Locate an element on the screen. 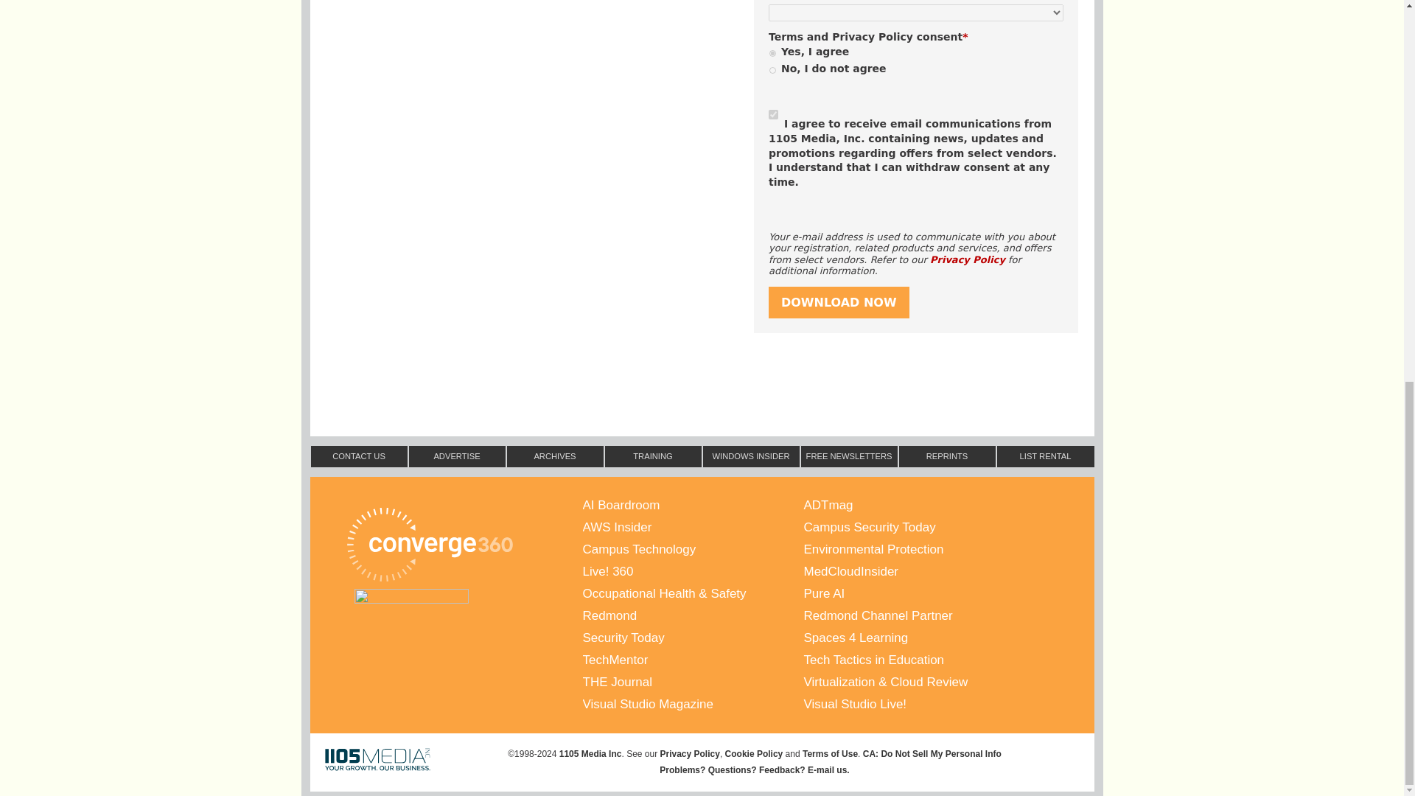 The image size is (1415, 796). ARCHIVES is located at coordinates (554, 455).